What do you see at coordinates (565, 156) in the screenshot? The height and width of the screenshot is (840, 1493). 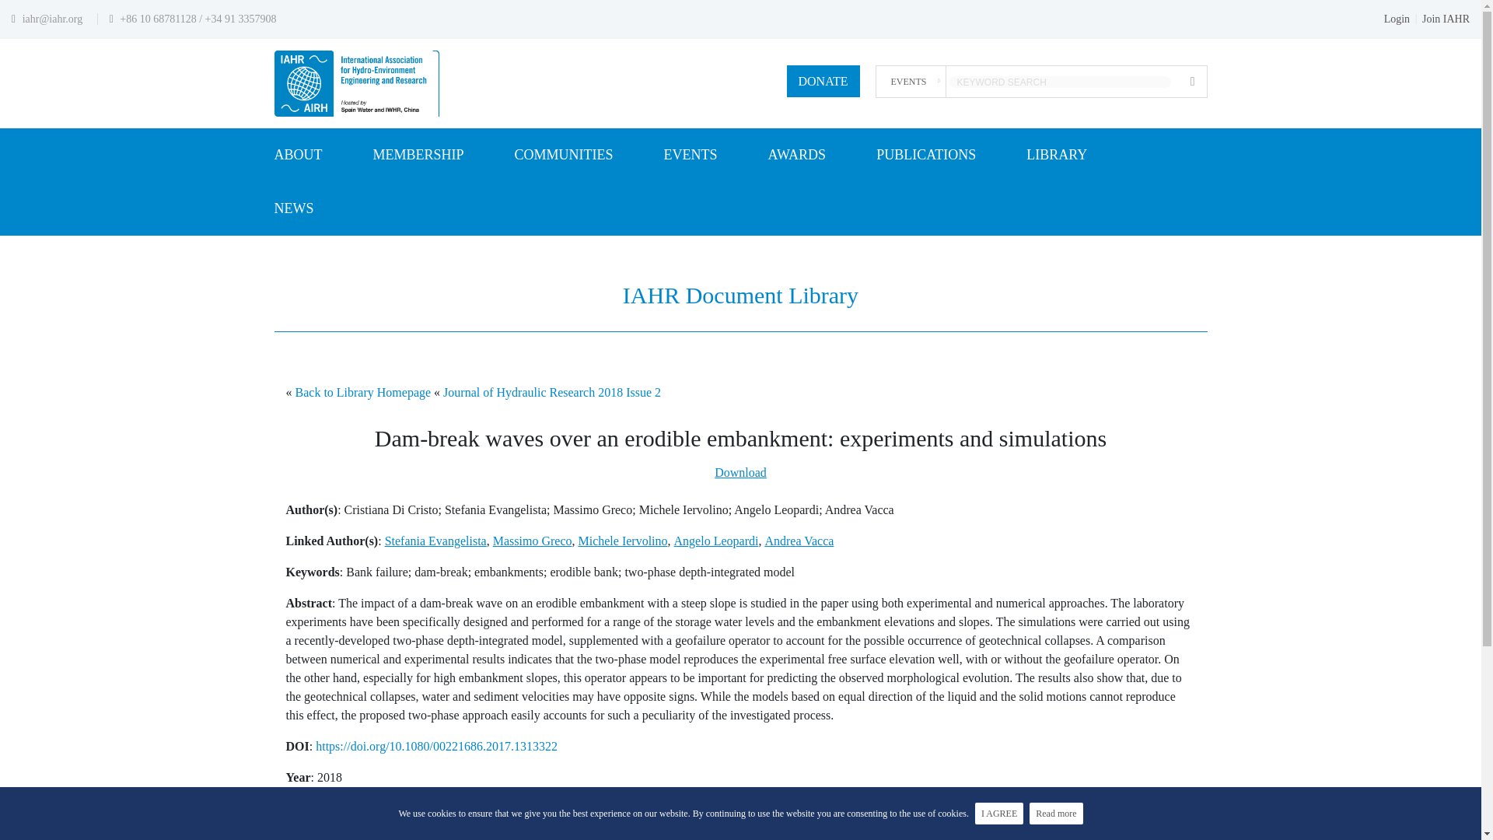 I see `COMMUNITIES` at bounding box center [565, 156].